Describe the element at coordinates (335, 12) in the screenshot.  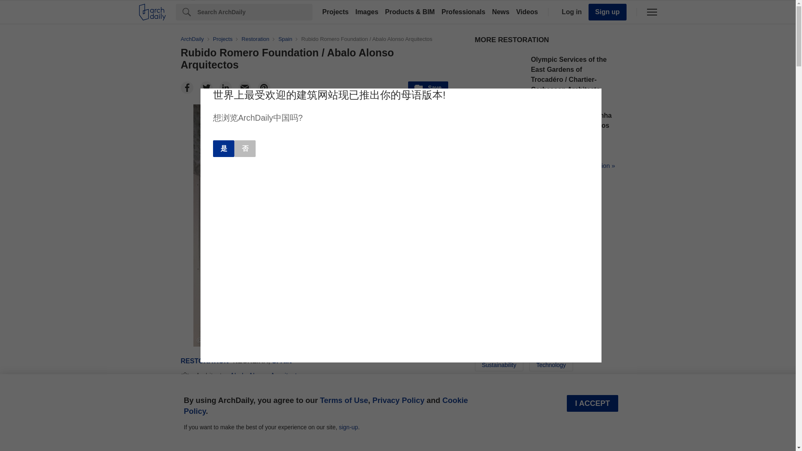
I see `Projects` at that location.